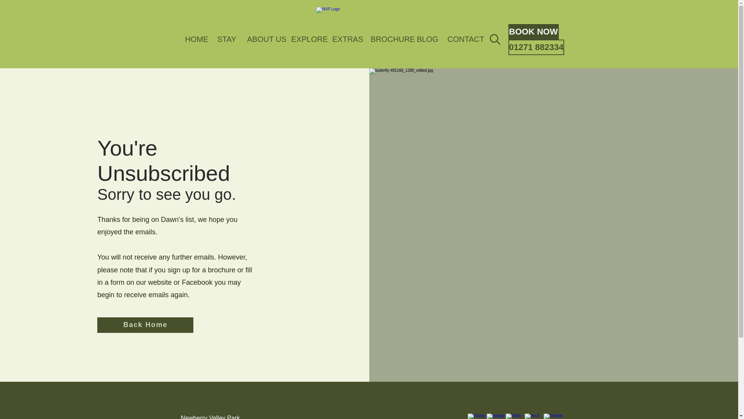 Image resolution: width=744 pixels, height=419 pixels. What do you see at coordinates (533, 31) in the screenshot?
I see `BOOK NOW` at bounding box center [533, 31].